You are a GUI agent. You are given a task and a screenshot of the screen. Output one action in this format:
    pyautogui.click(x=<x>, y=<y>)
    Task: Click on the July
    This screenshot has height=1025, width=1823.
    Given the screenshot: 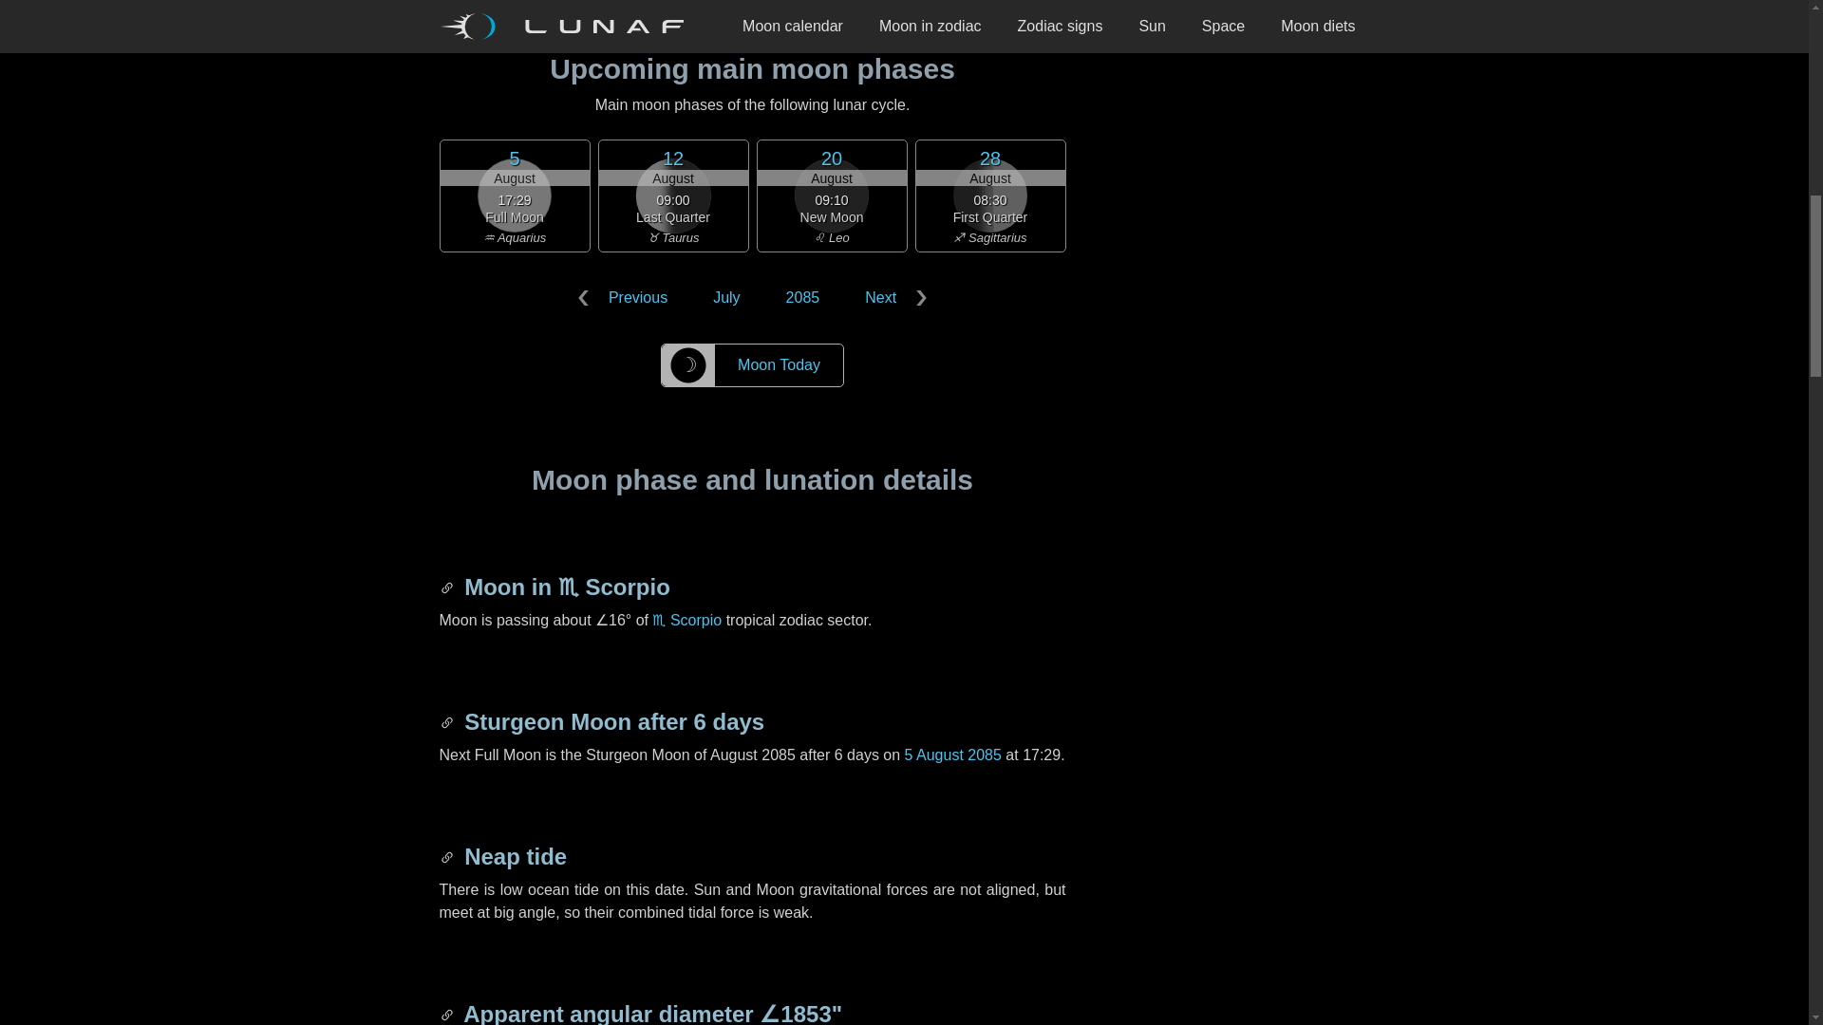 What is the action you would take?
    pyautogui.click(x=725, y=298)
    